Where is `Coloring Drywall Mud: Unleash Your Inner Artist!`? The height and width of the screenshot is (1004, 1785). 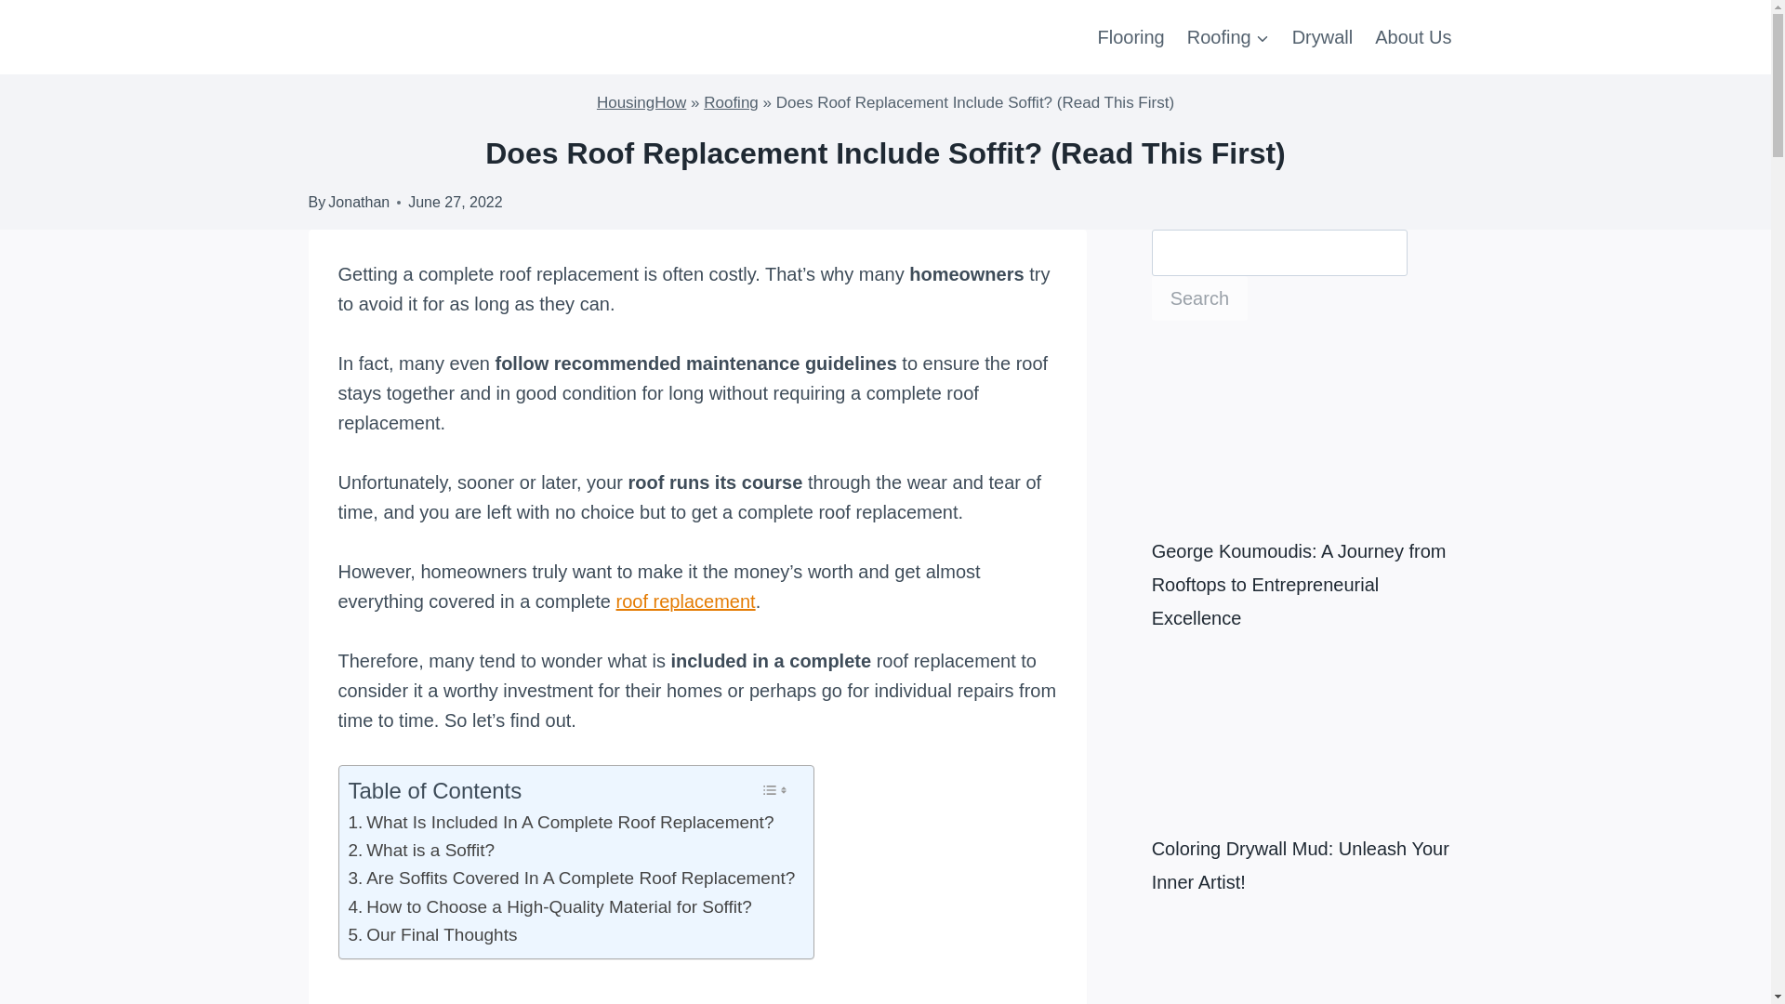
Coloring Drywall Mud: Unleash Your Inner Artist! is located at coordinates (1290, 745).